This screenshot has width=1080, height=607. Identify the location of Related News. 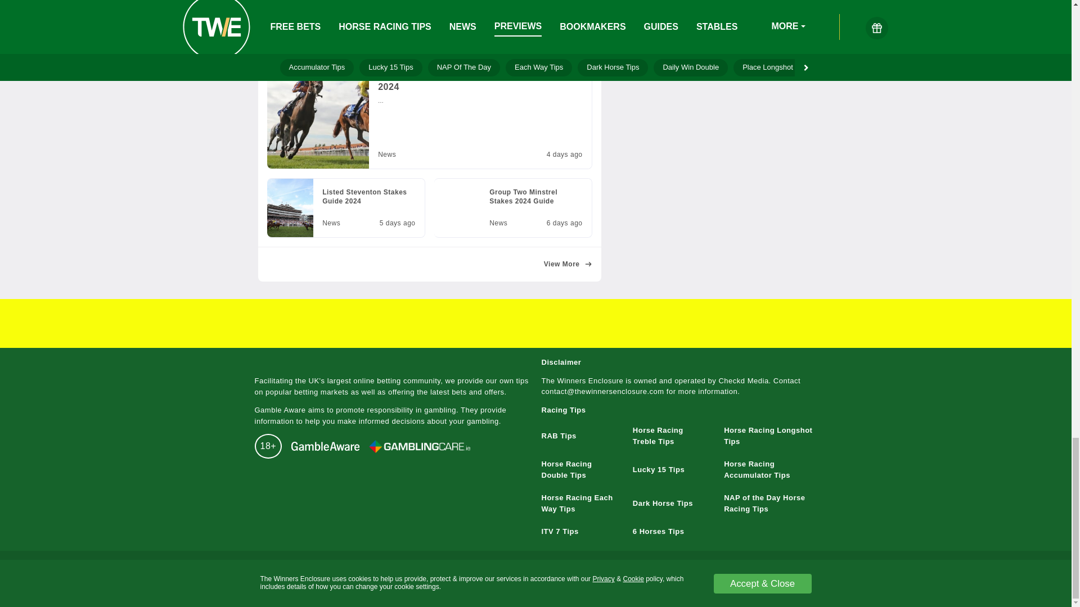
(429, 148).